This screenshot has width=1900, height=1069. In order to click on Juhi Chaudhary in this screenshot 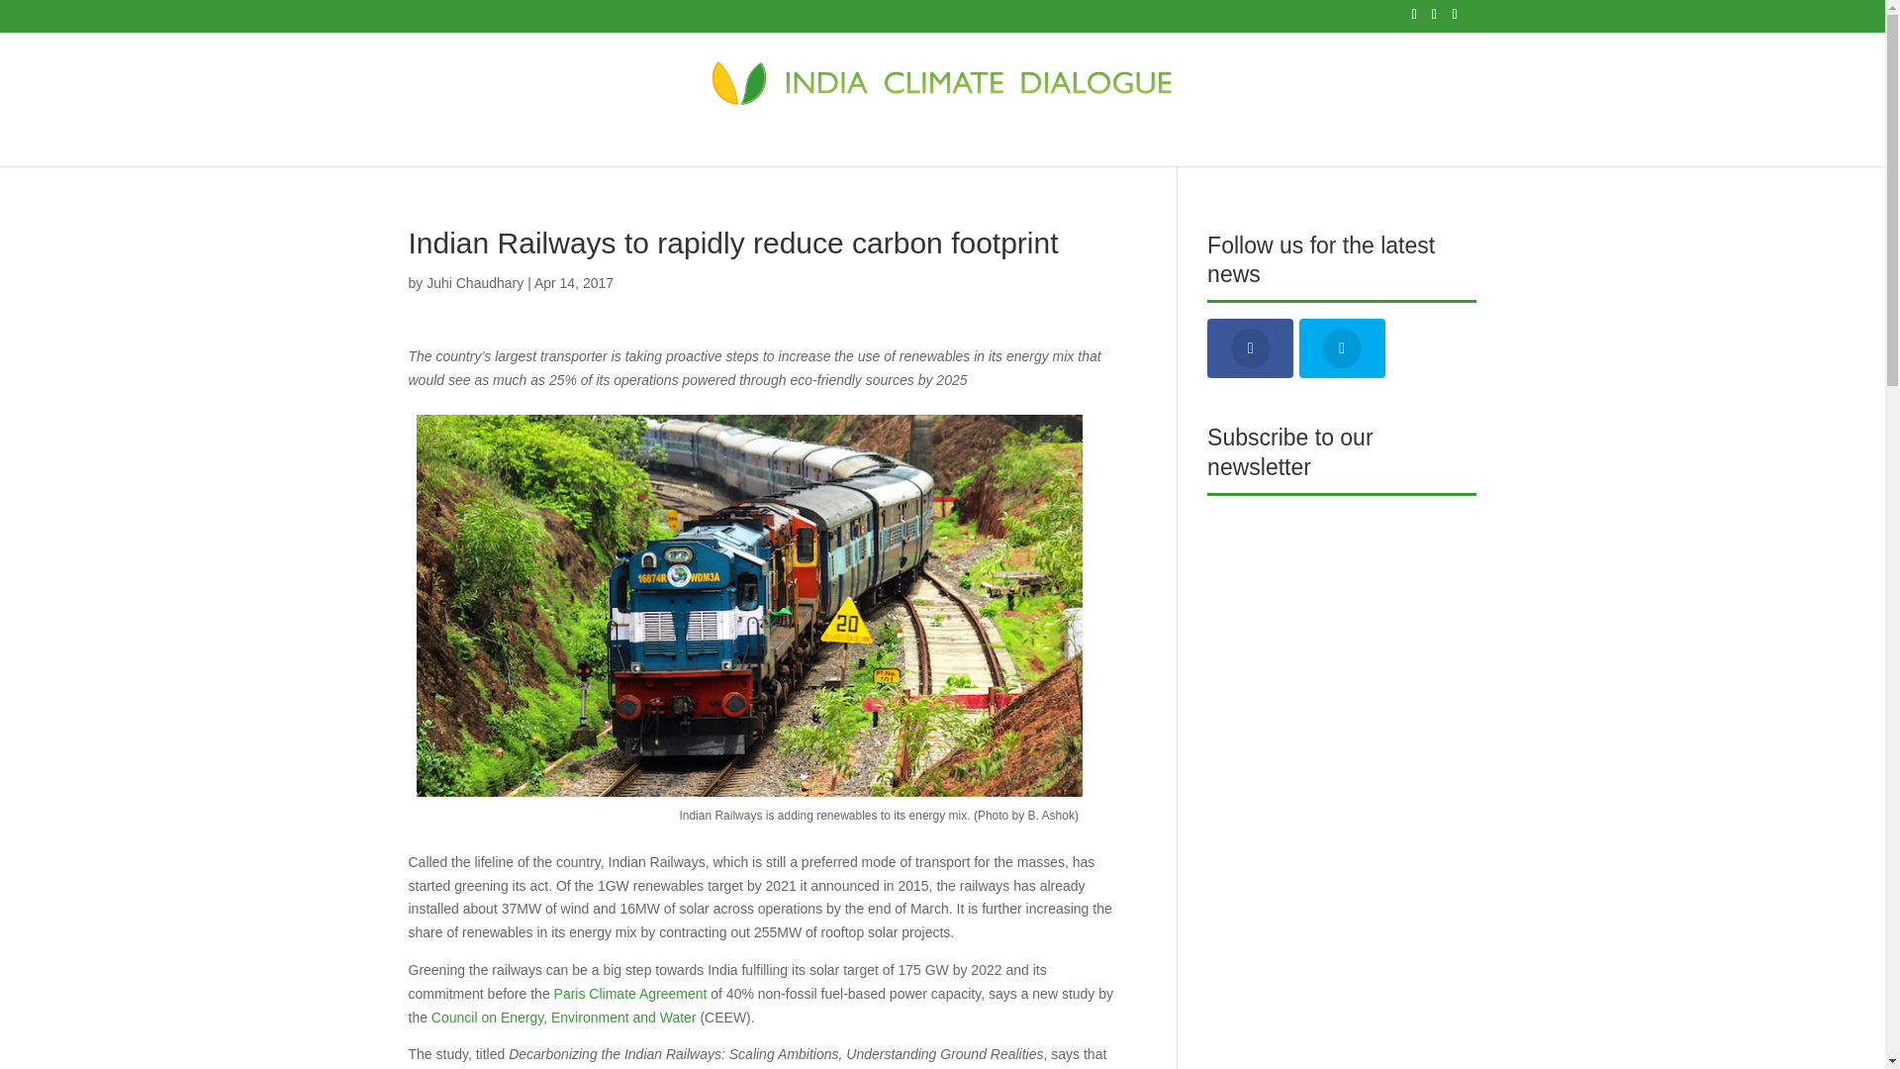, I will do `click(475, 282)`.